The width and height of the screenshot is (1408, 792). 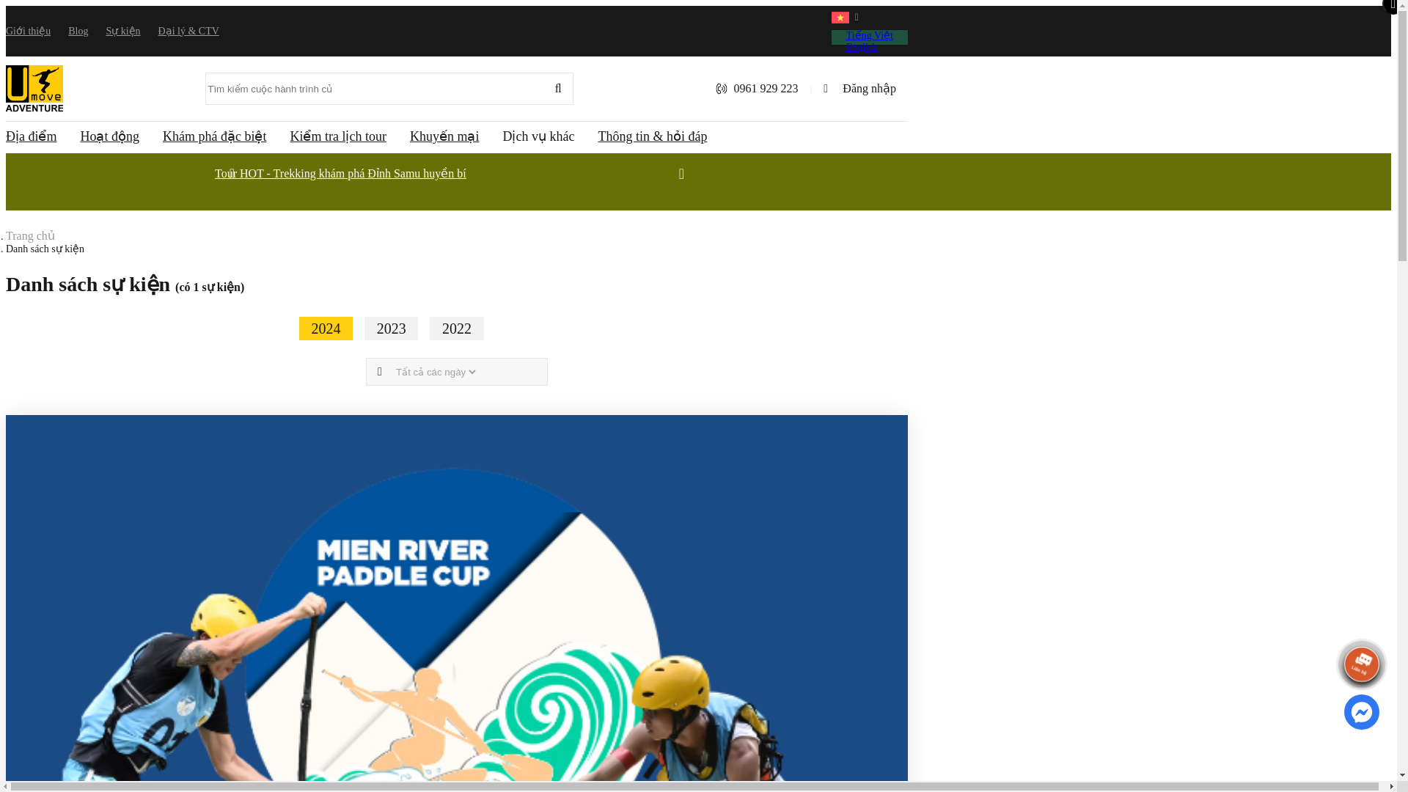 What do you see at coordinates (862, 47) in the screenshot?
I see `English` at bounding box center [862, 47].